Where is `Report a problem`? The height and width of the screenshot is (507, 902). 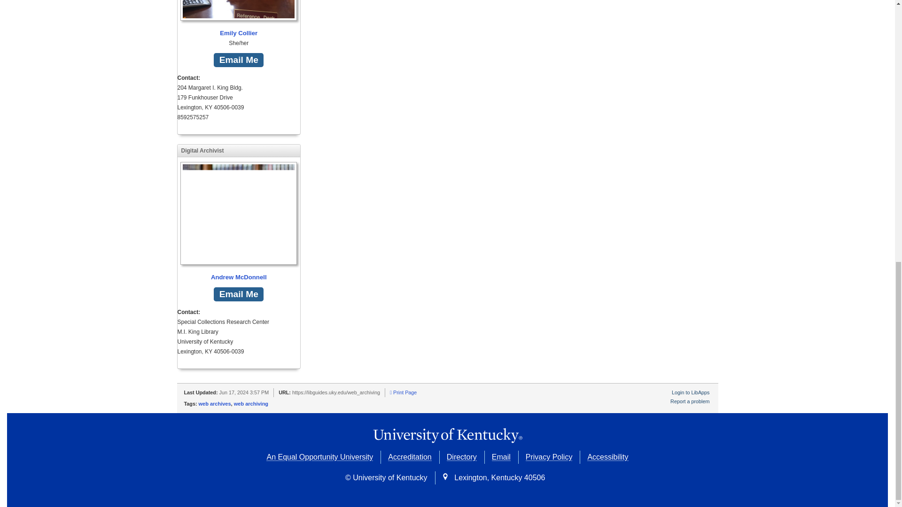
Report a problem is located at coordinates (690, 401).